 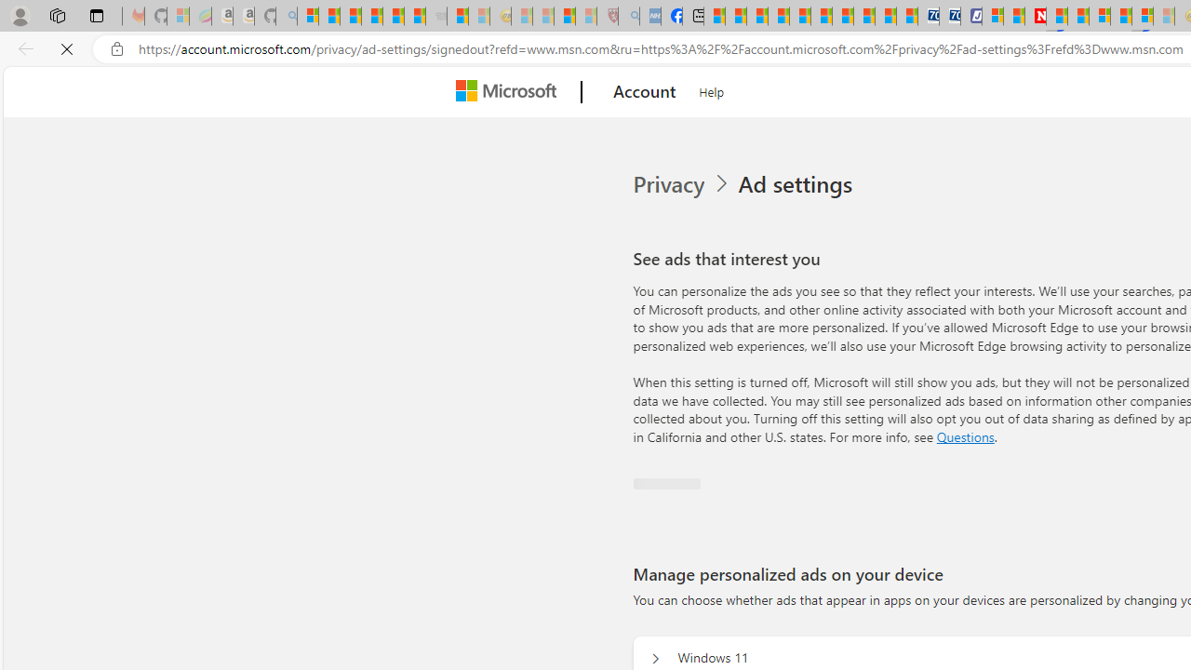 I want to click on New Report Confirms 2023 Was Record Hot | Watch, so click(x=393, y=17).